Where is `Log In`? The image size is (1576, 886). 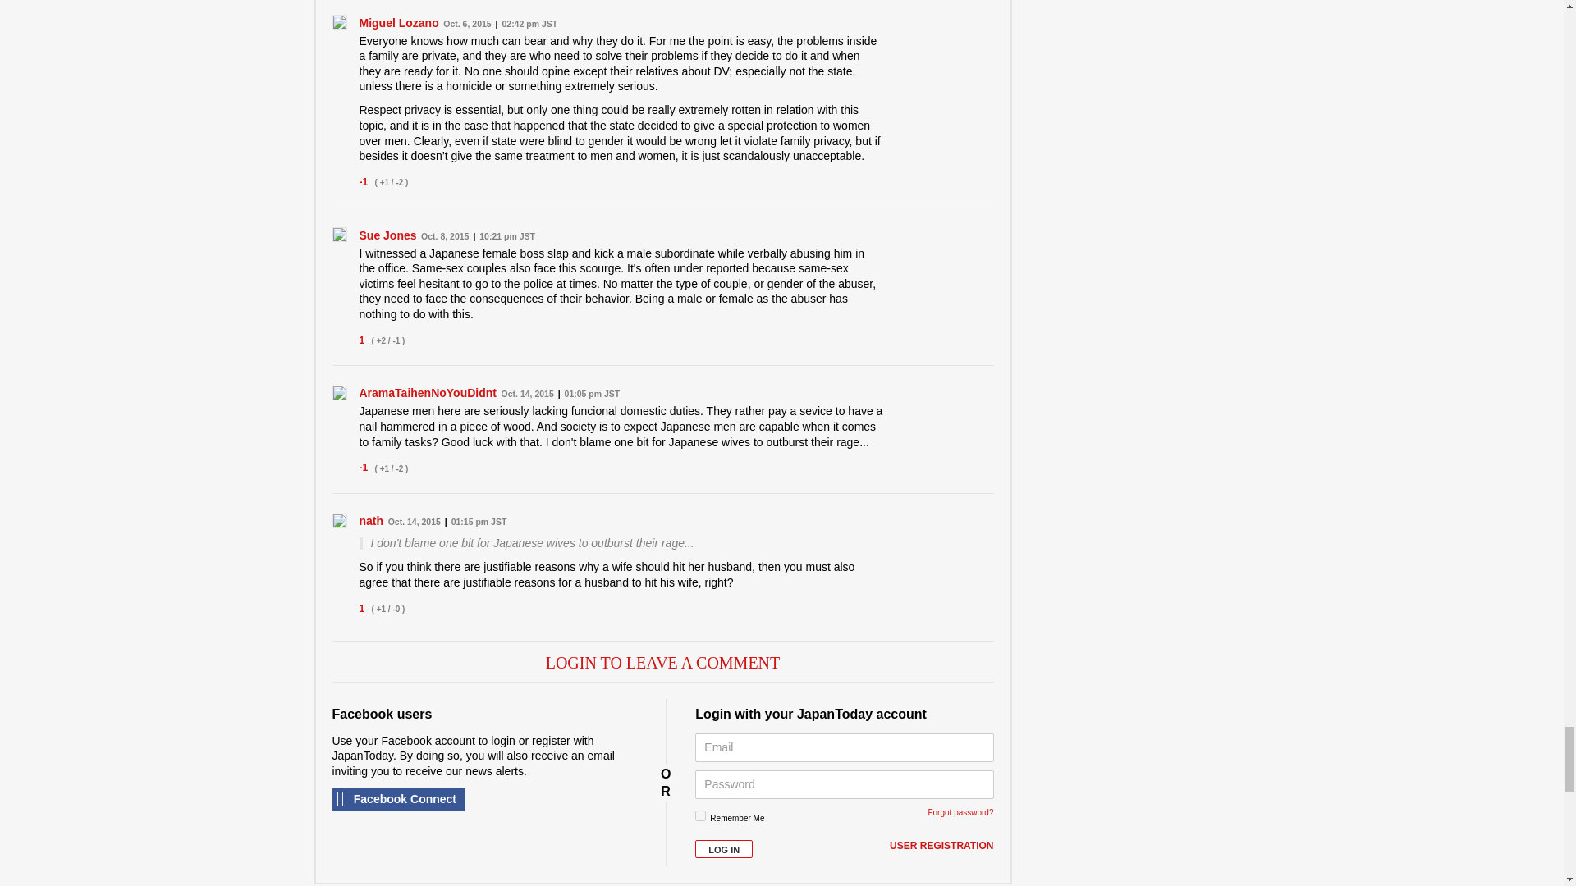 Log In is located at coordinates (724, 848).